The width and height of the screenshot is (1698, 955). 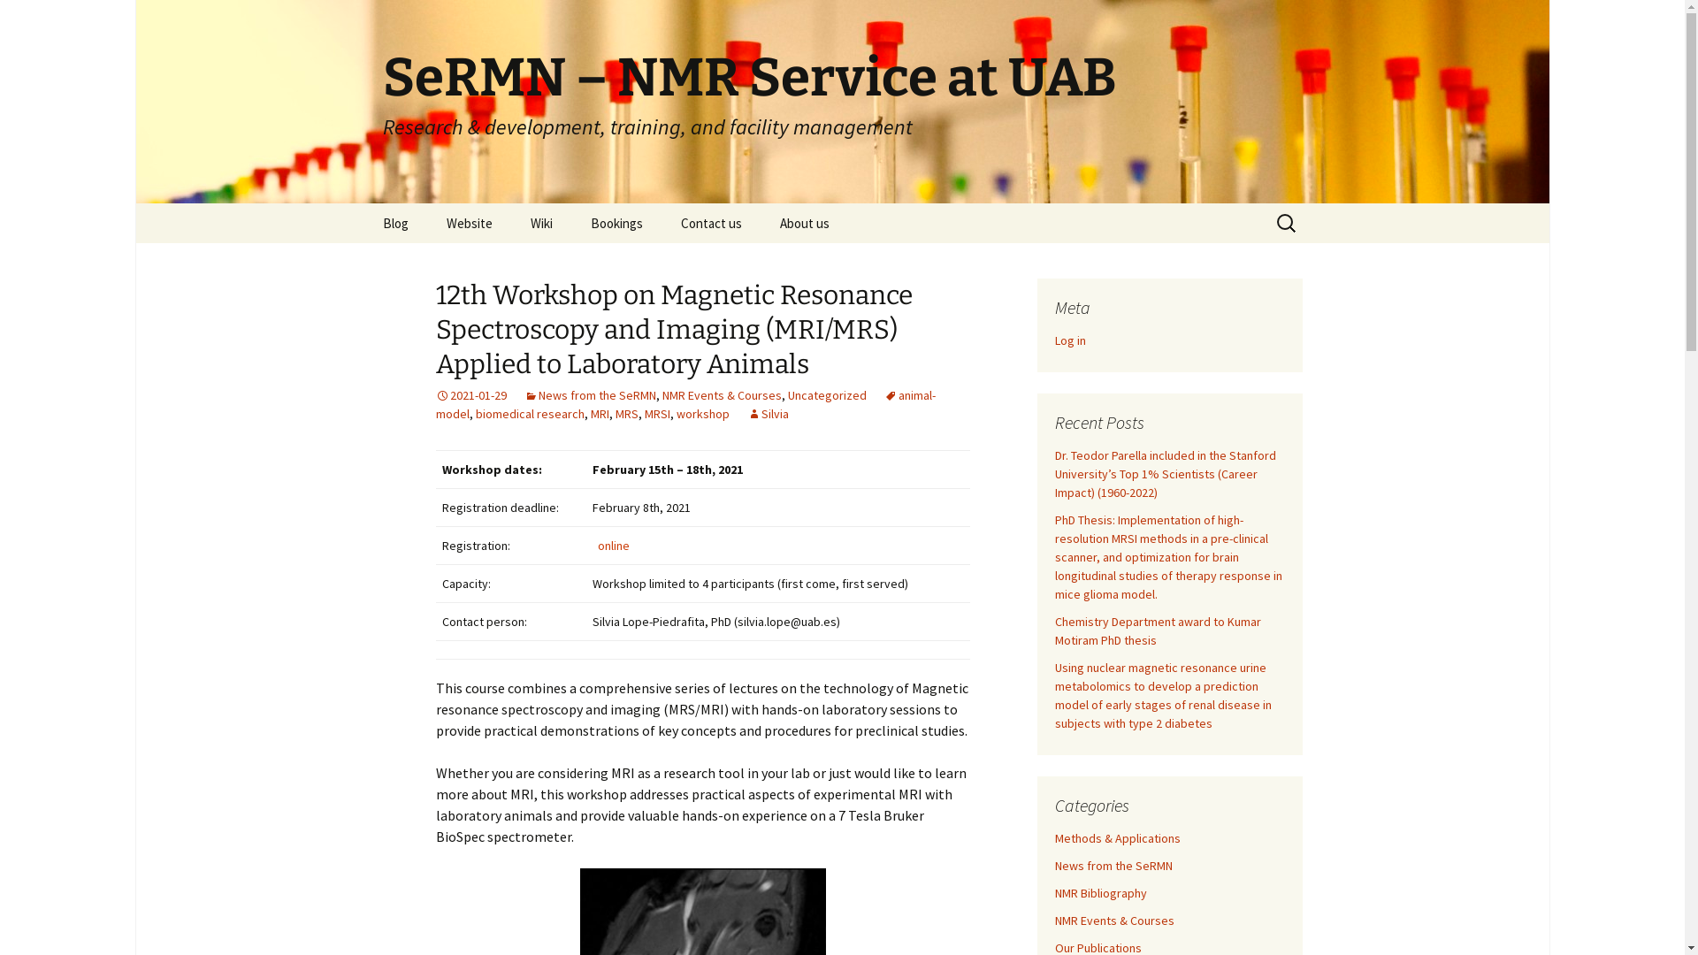 I want to click on Silvia, so click(x=768, y=414).